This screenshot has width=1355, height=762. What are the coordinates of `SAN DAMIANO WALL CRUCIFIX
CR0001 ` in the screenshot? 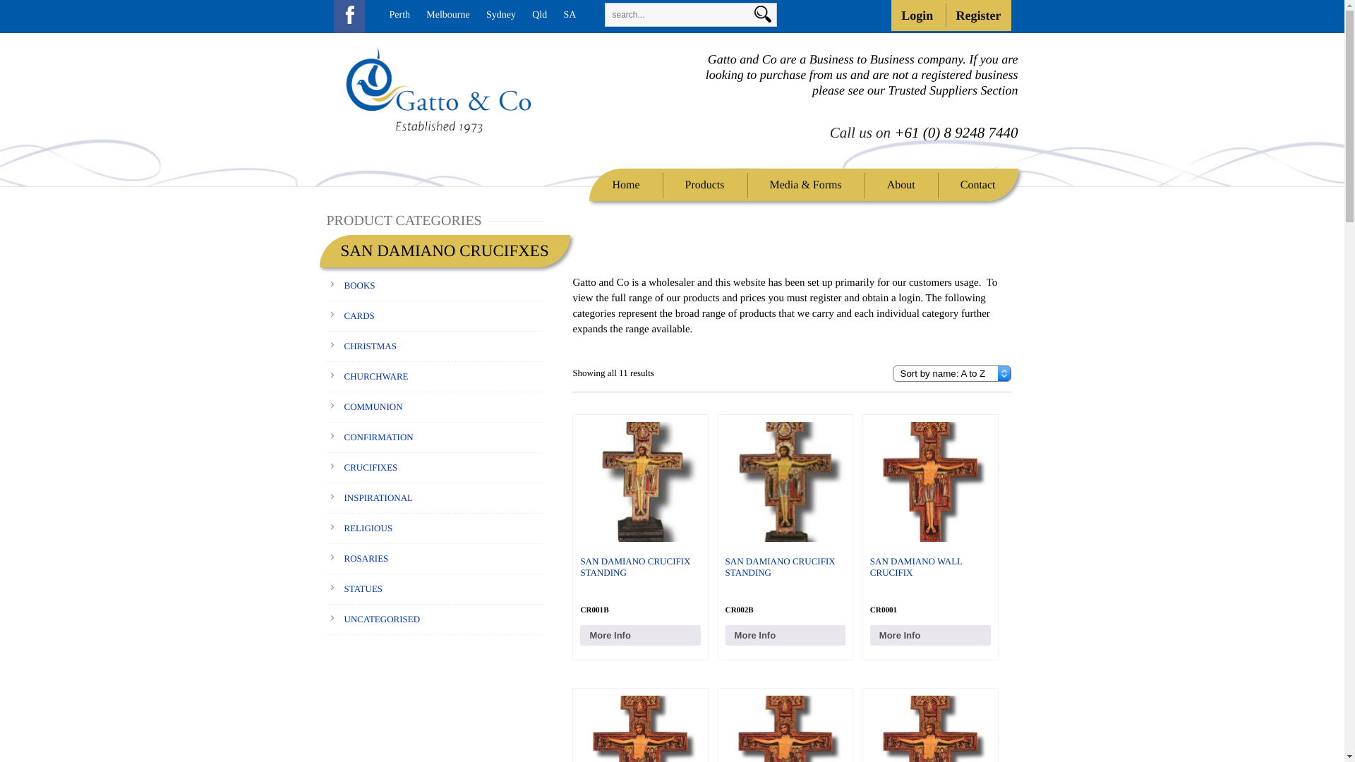 It's located at (930, 521).